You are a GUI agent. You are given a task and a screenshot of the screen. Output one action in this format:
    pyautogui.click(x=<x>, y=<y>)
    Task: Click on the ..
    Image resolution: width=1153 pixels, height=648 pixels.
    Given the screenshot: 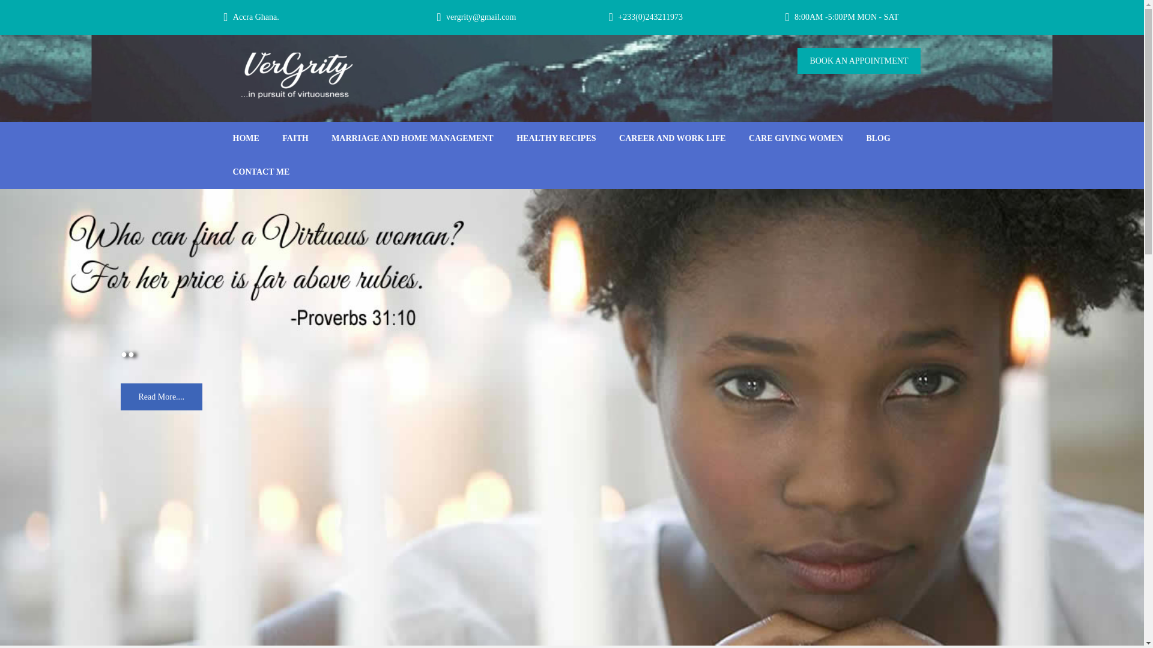 What is the action you would take?
    pyautogui.click(x=127, y=347)
    